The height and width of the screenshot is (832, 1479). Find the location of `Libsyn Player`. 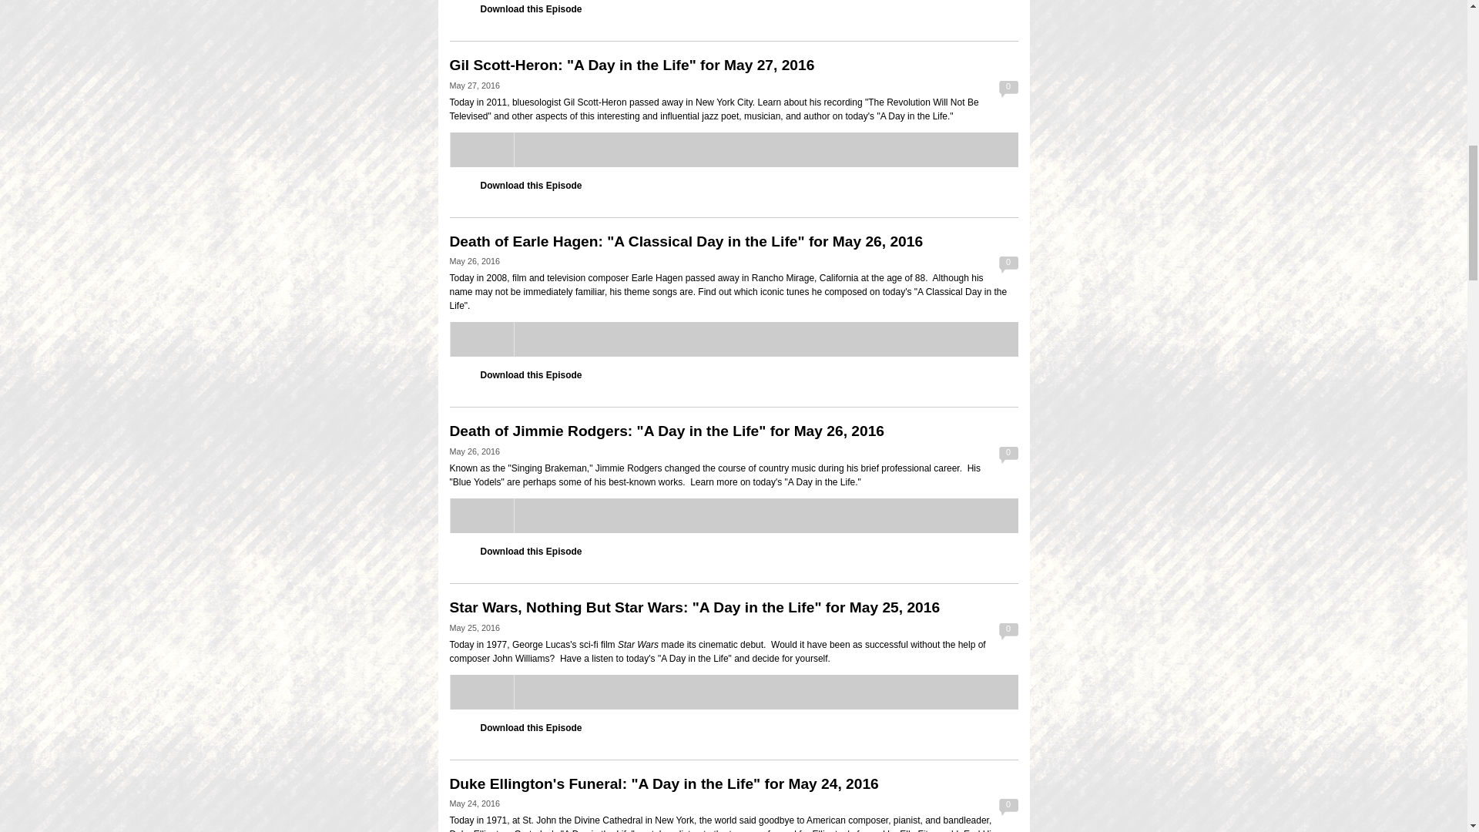

Libsyn Player is located at coordinates (733, 339).